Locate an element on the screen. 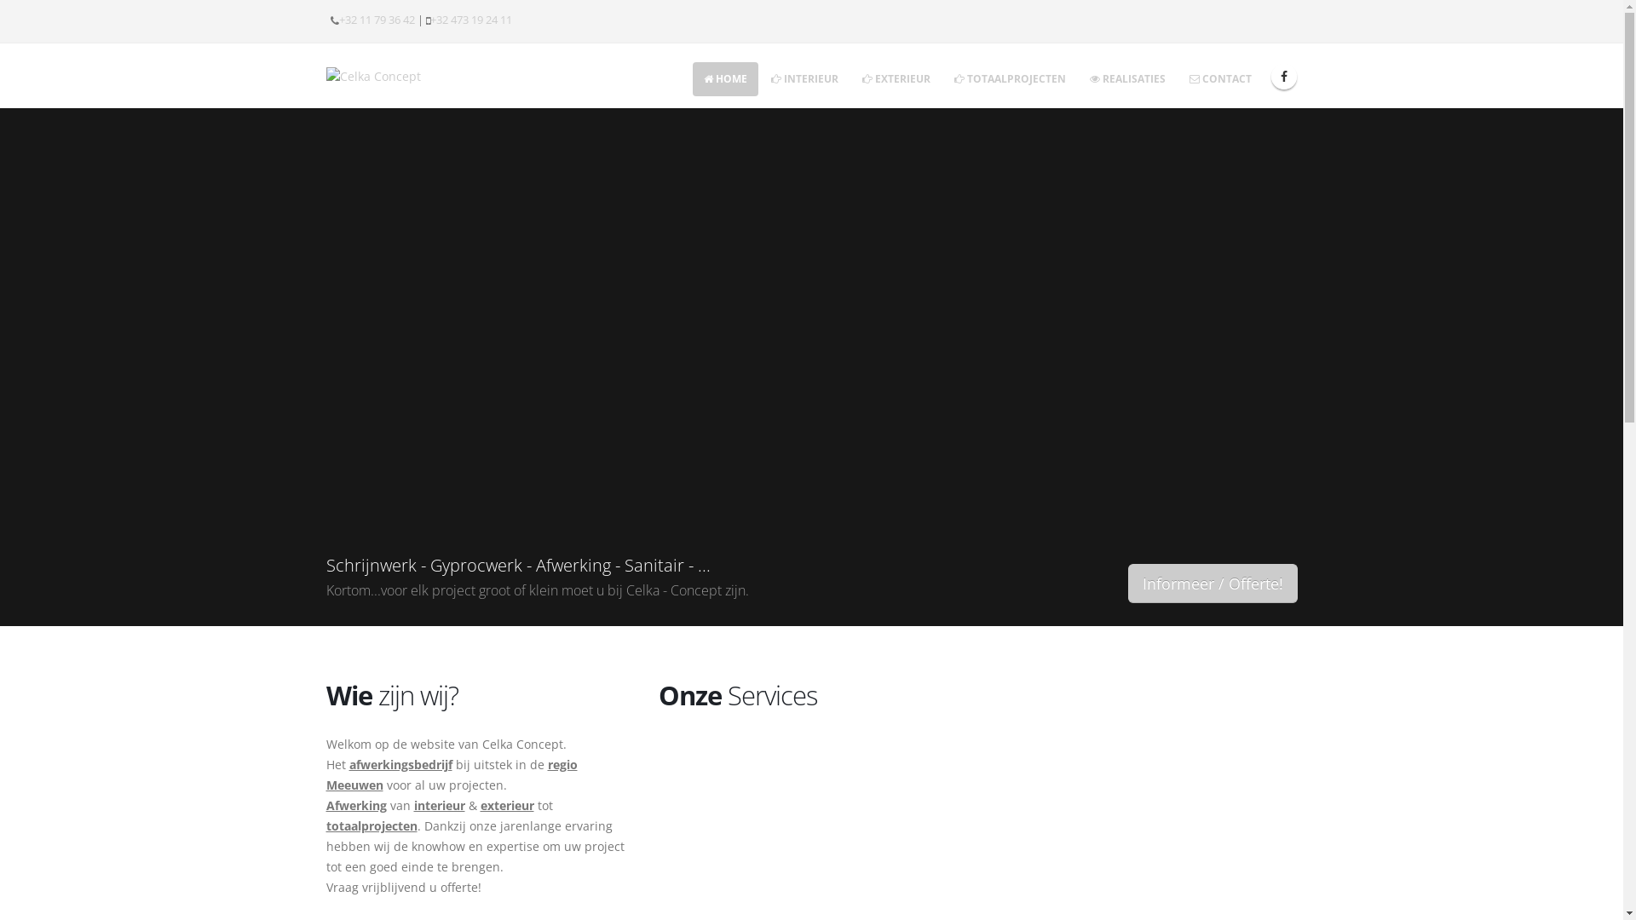 This screenshot has width=1636, height=920. +32 473 19 24 11 is located at coordinates (470, 20).